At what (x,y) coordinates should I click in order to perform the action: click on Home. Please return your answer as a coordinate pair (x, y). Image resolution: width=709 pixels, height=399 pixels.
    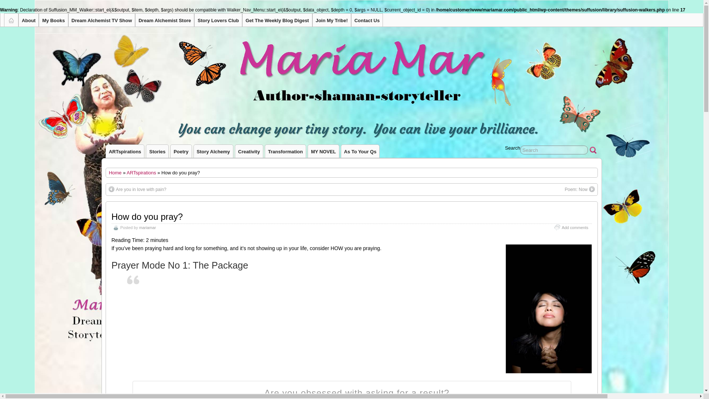
    Looking at the image, I should click on (115, 173).